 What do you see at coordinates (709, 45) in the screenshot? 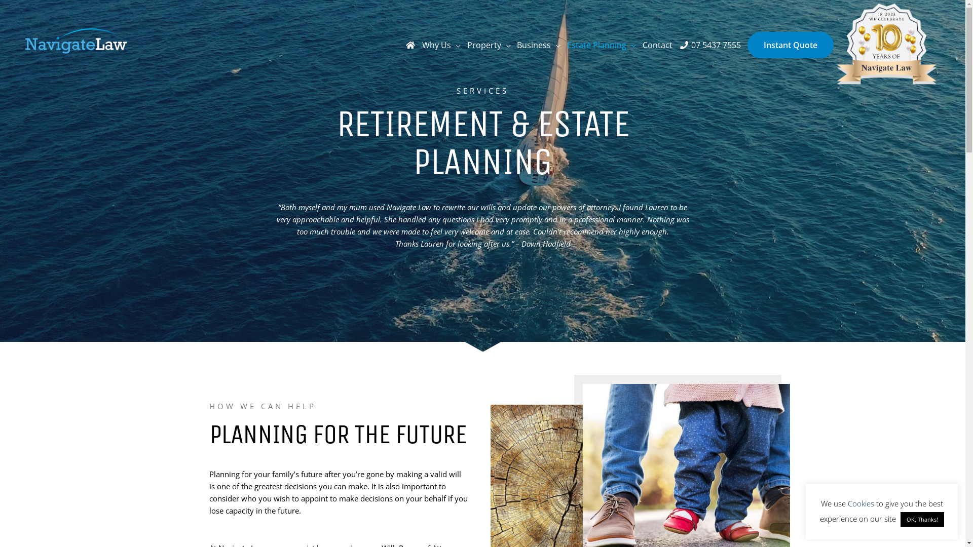
I see `07 5437 7555` at bounding box center [709, 45].